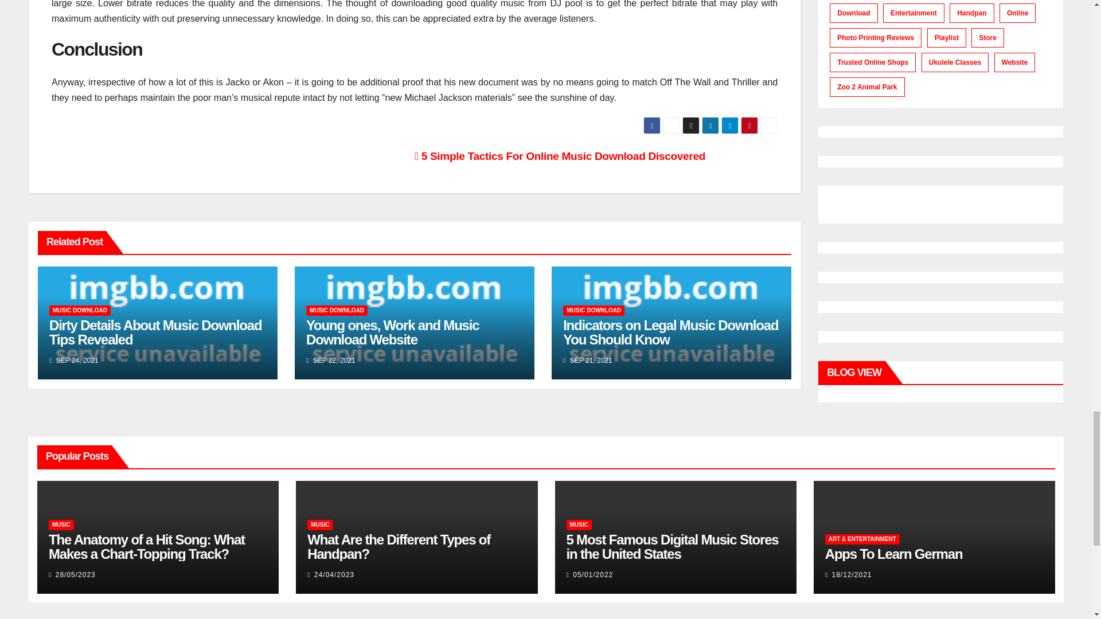  Describe the element at coordinates (392, 332) in the screenshot. I see `Young ones, Work and Music Download Website` at that location.